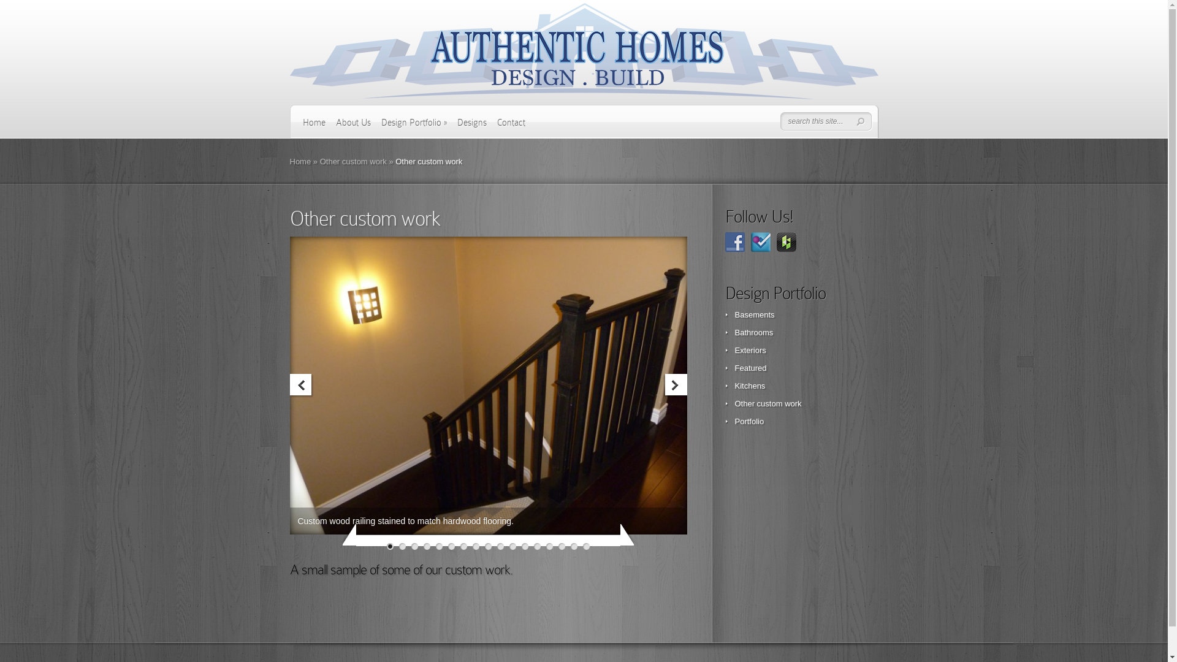 This screenshot has width=1177, height=662. I want to click on 11, so click(512, 547).